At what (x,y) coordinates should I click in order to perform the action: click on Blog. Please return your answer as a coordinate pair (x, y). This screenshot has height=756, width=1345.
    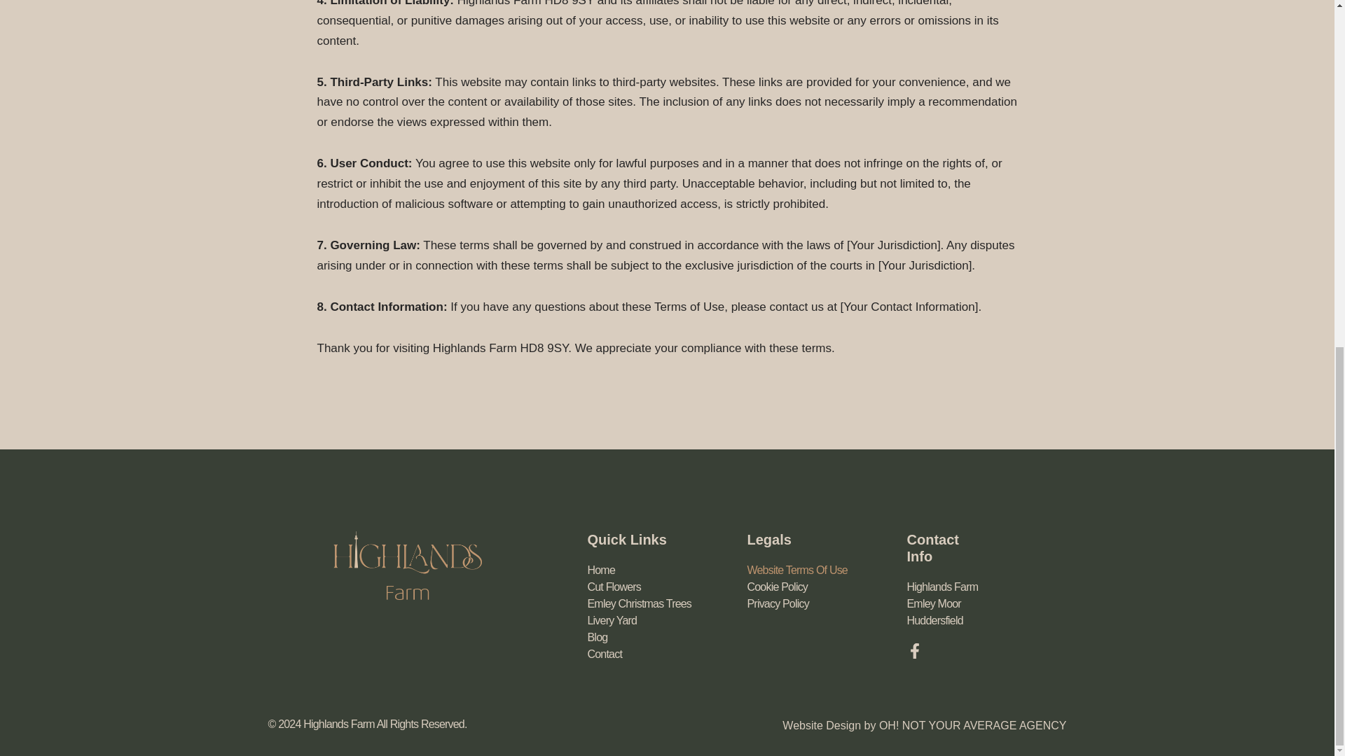
    Looking at the image, I should click on (666, 637).